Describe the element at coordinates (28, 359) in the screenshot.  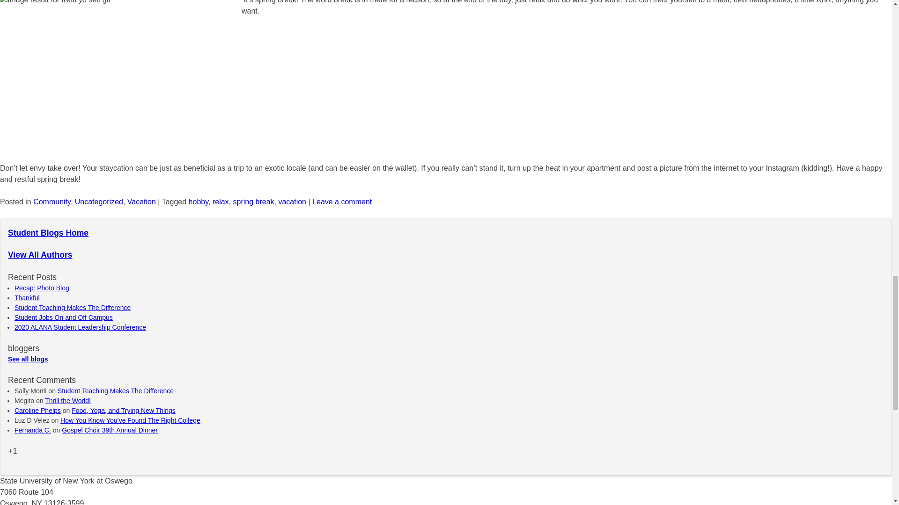
I see `See all blogs` at that location.